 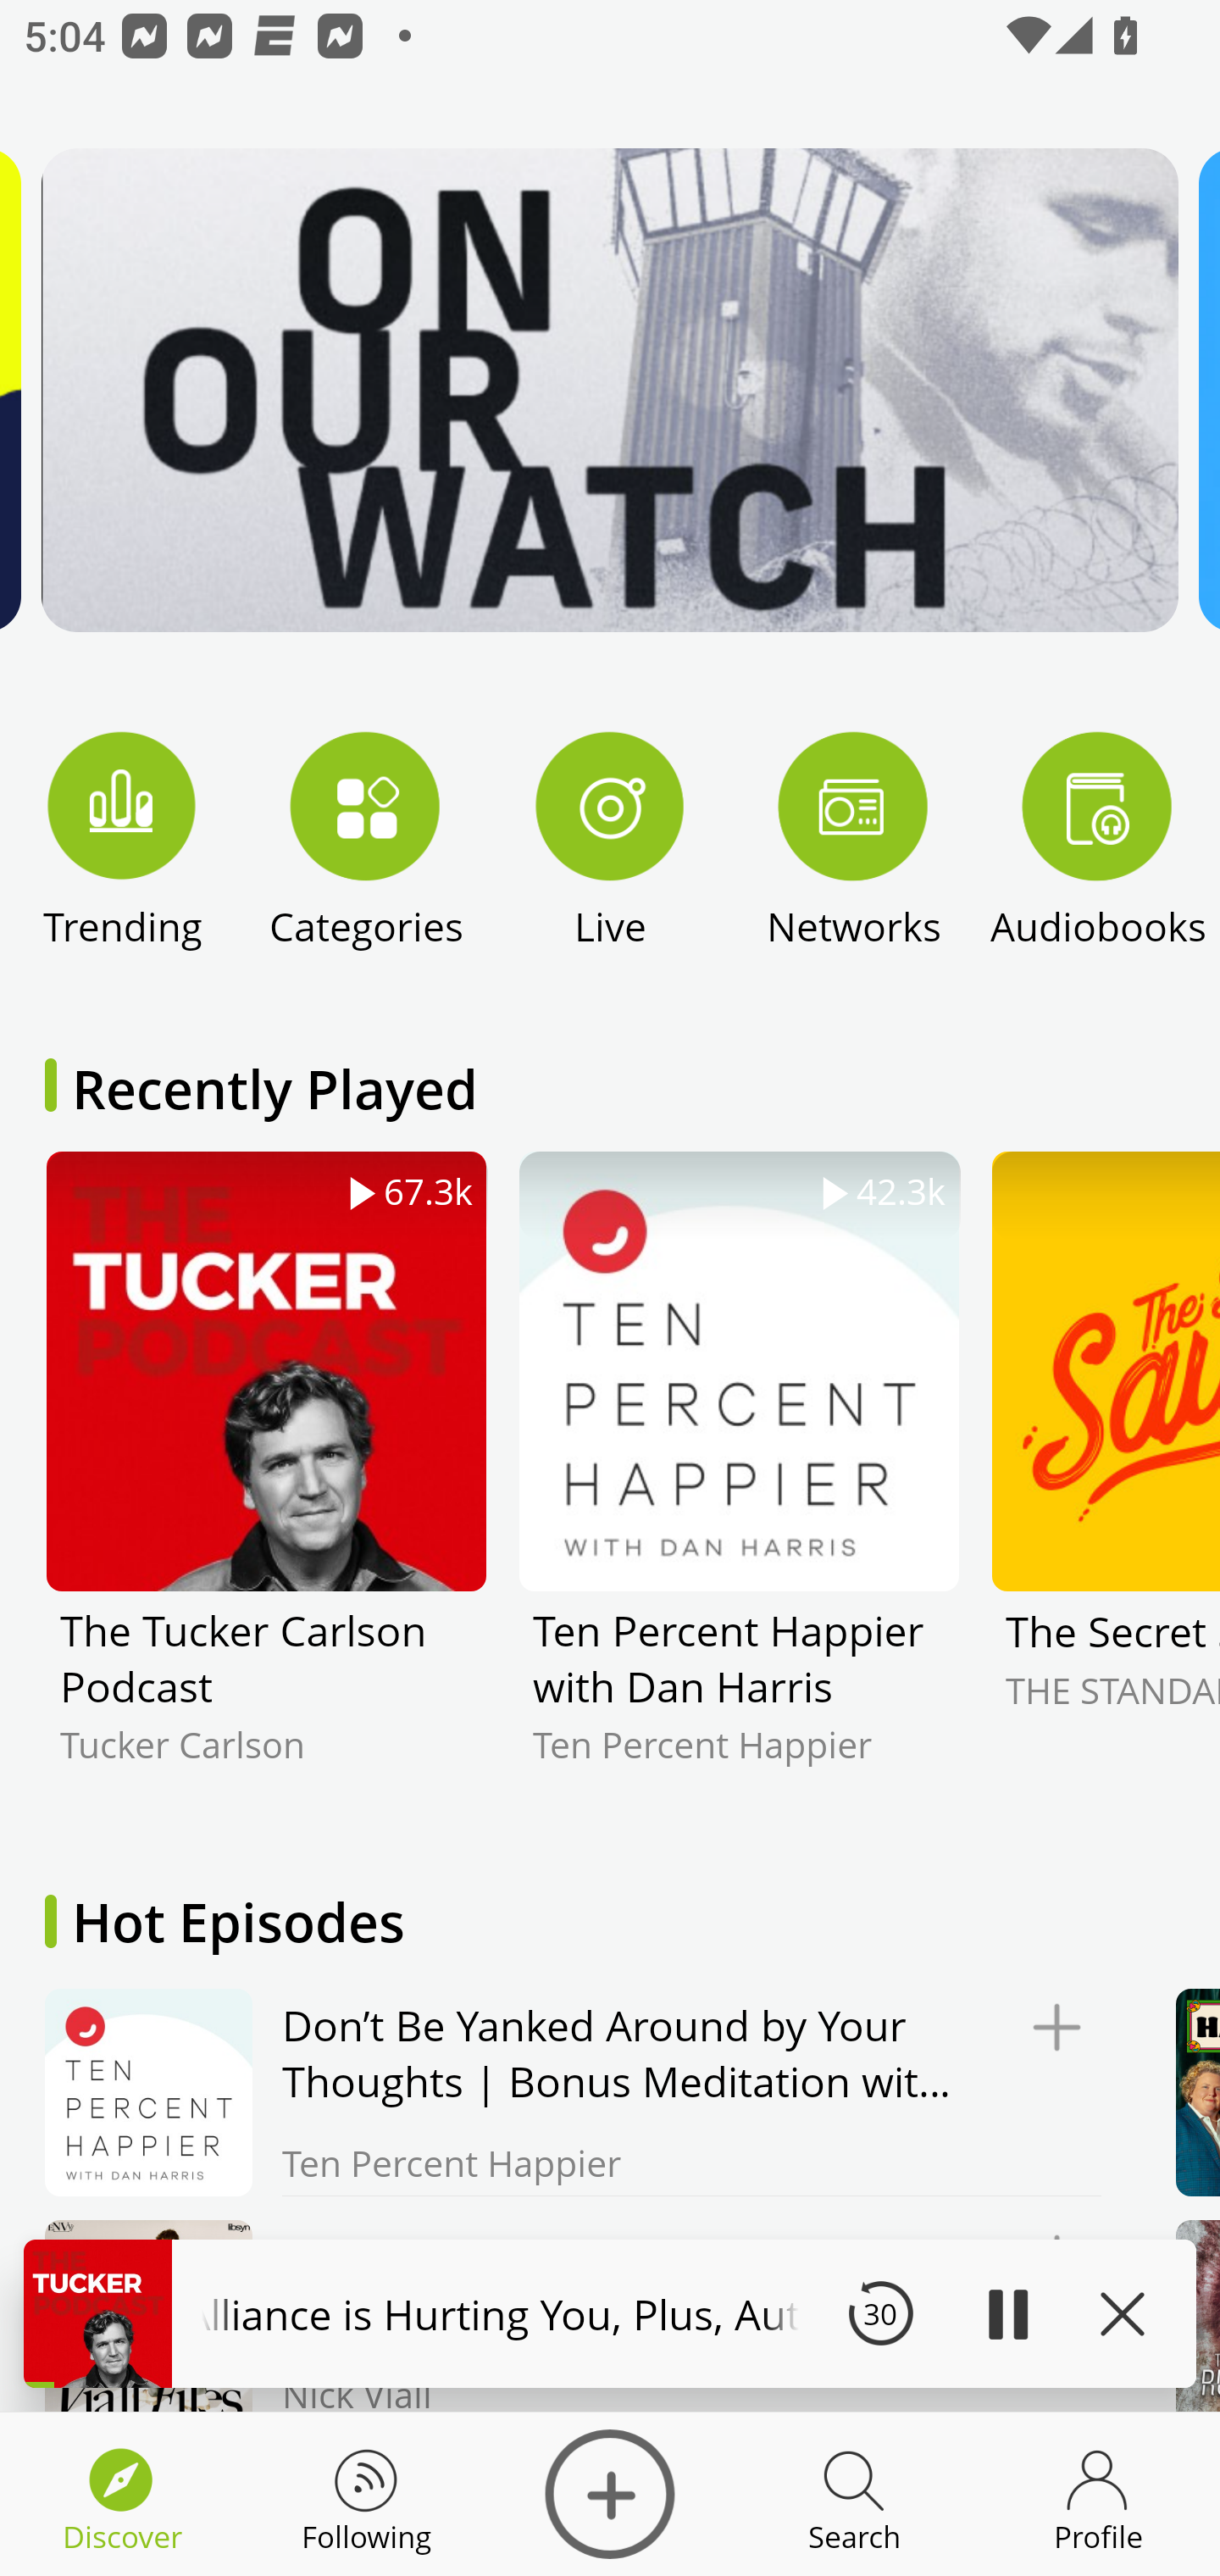 What do you see at coordinates (1105, 1482) in the screenshot?
I see `The Secret Sauce THE STANDARD` at bounding box center [1105, 1482].